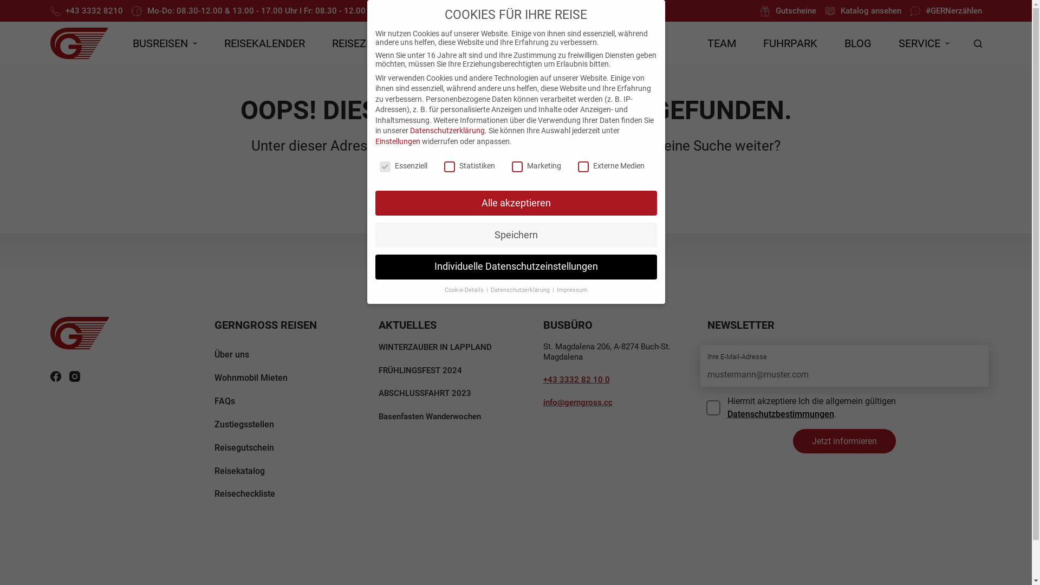  What do you see at coordinates (781, 414) in the screenshot?
I see `Datenschutzbestimmungen` at bounding box center [781, 414].